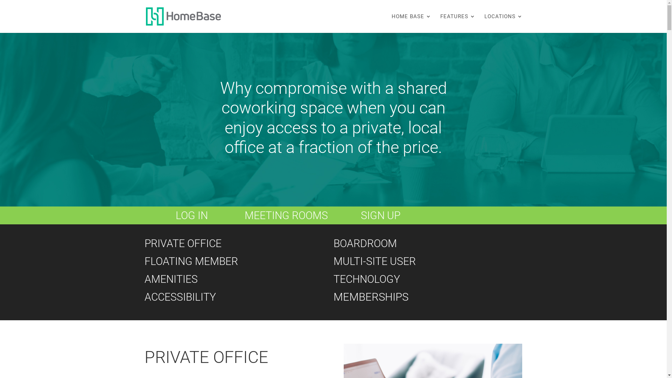 The height and width of the screenshot is (378, 672). What do you see at coordinates (191, 261) in the screenshot?
I see `FLOATING MEMBER` at bounding box center [191, 261].